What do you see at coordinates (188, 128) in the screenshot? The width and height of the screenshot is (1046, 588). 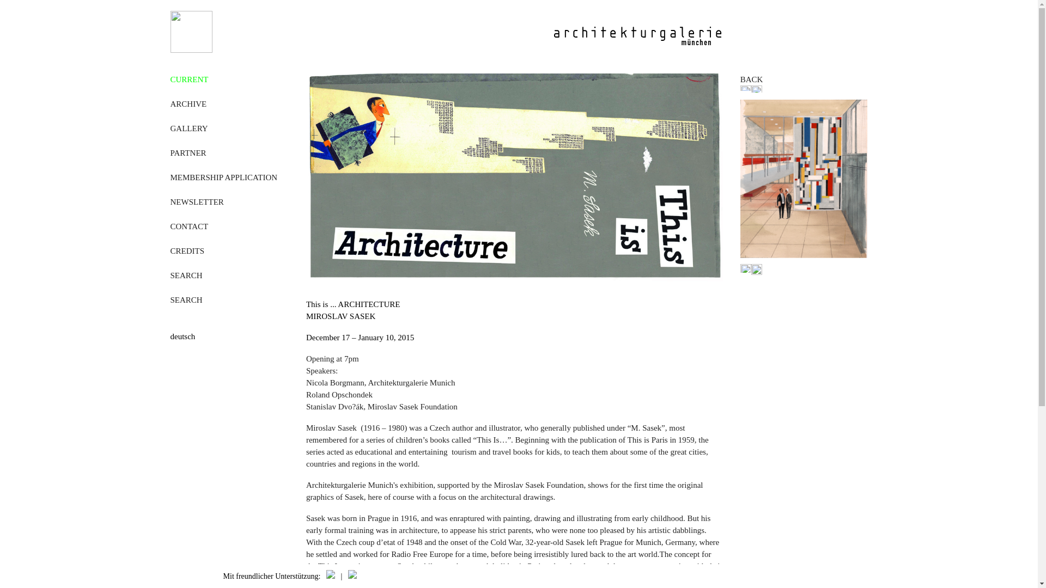 I see `GALLERY` at bounding box center [188, 128].